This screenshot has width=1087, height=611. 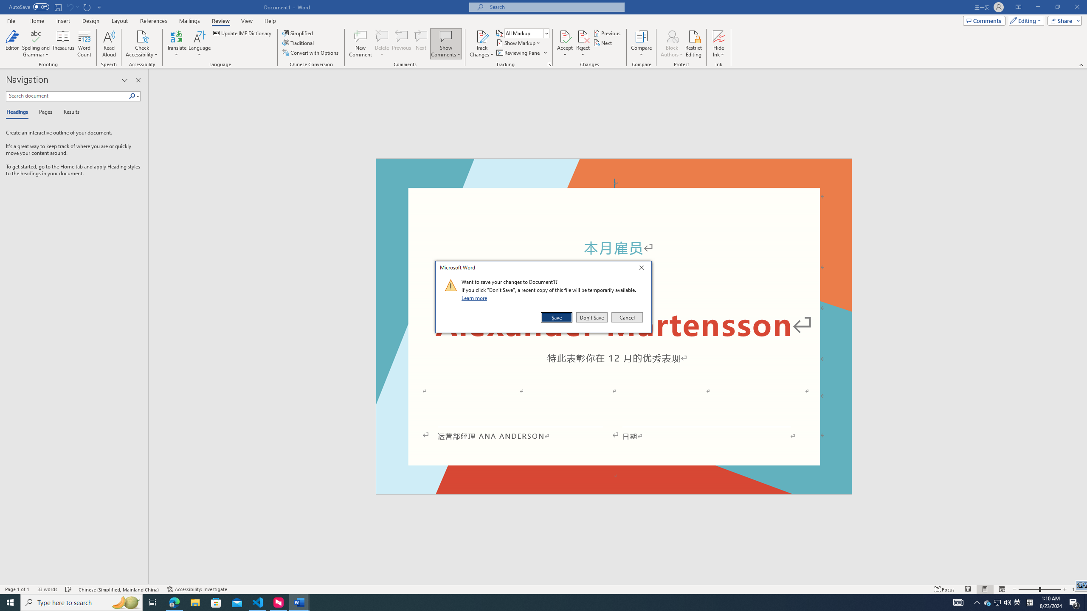 I want to click on Search document, so click(x=67, y=96).